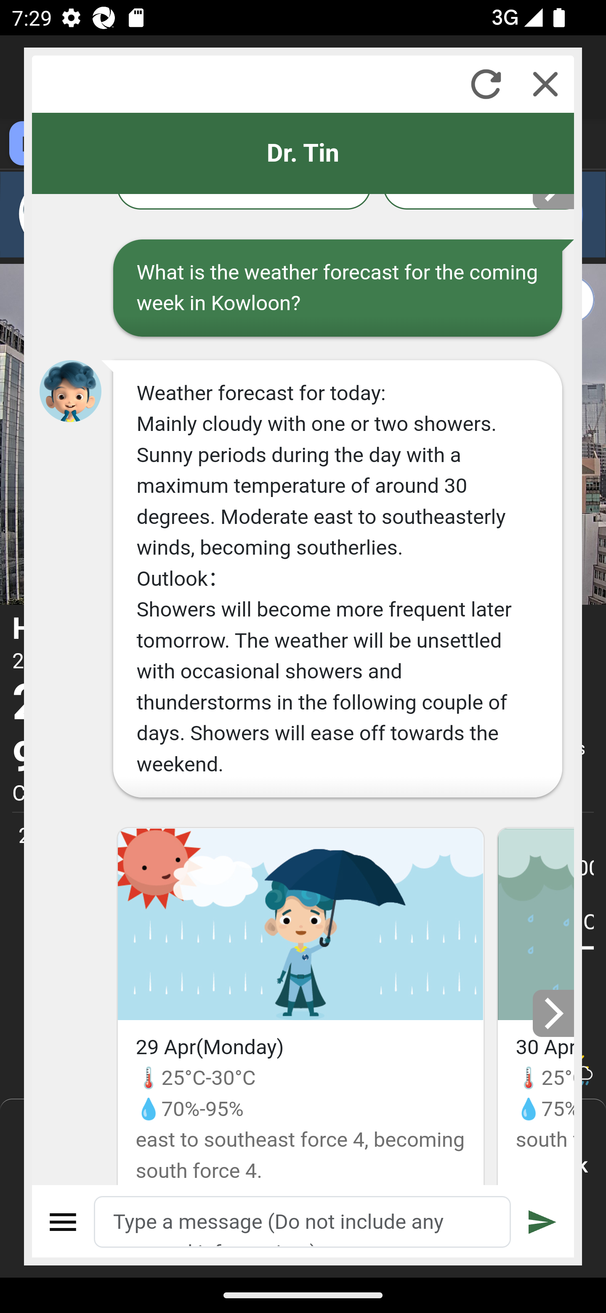 The image size is (606, 1313). I want to click on Next slide, so click(554, 1013).